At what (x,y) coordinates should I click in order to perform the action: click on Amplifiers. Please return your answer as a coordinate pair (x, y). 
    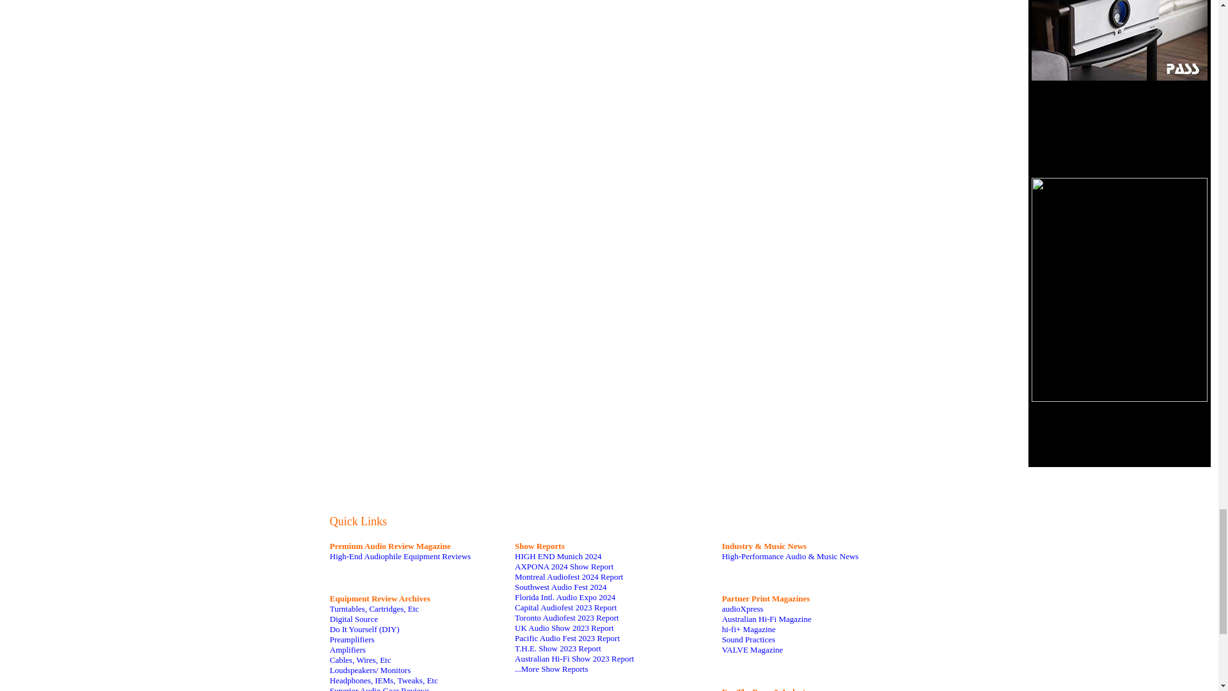
    Looking at the image, I should click on (348, 649).